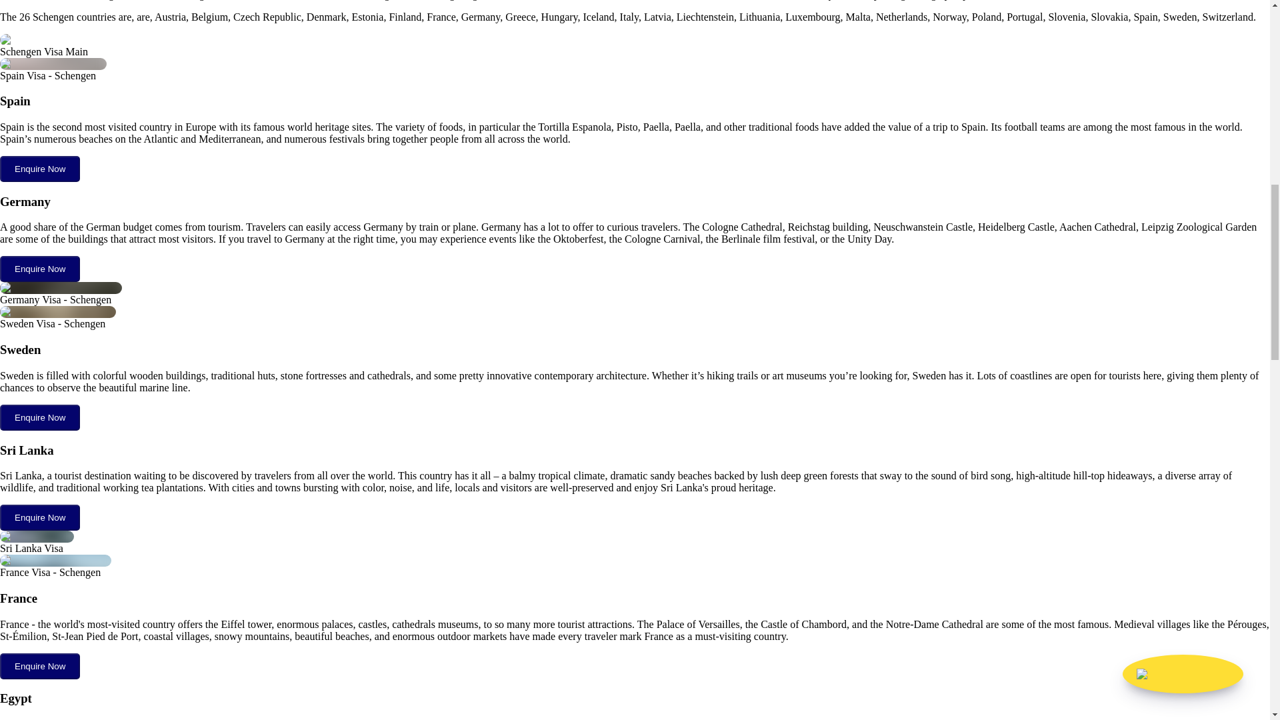  I want to click on Enquire Now, so click(40, 169).